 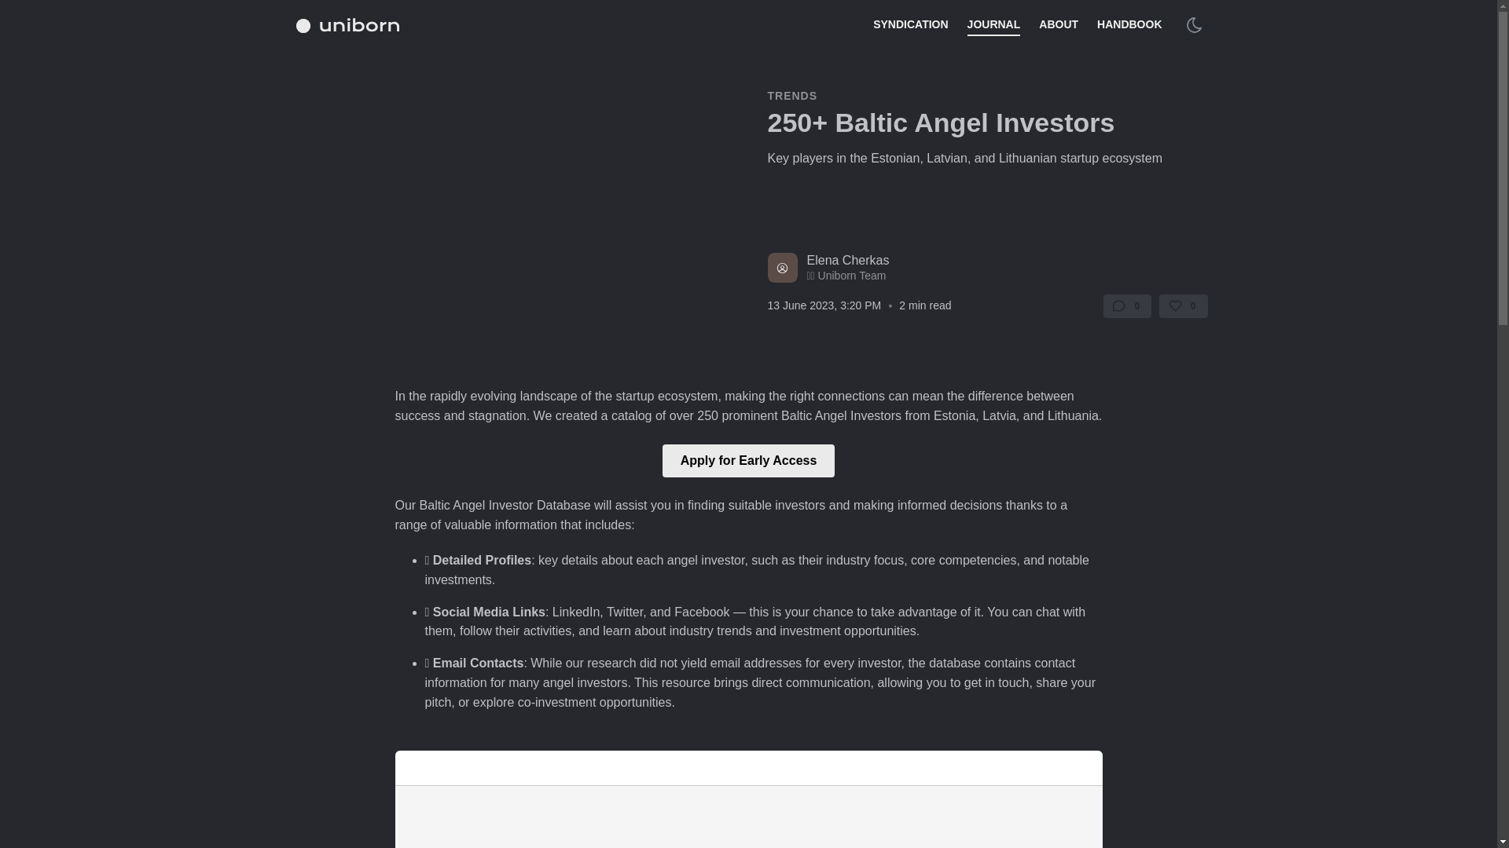 What do you see at coordinates (993, 25) in the screenshot?
I see `JOURNAL` at bounding box center [993, 25].